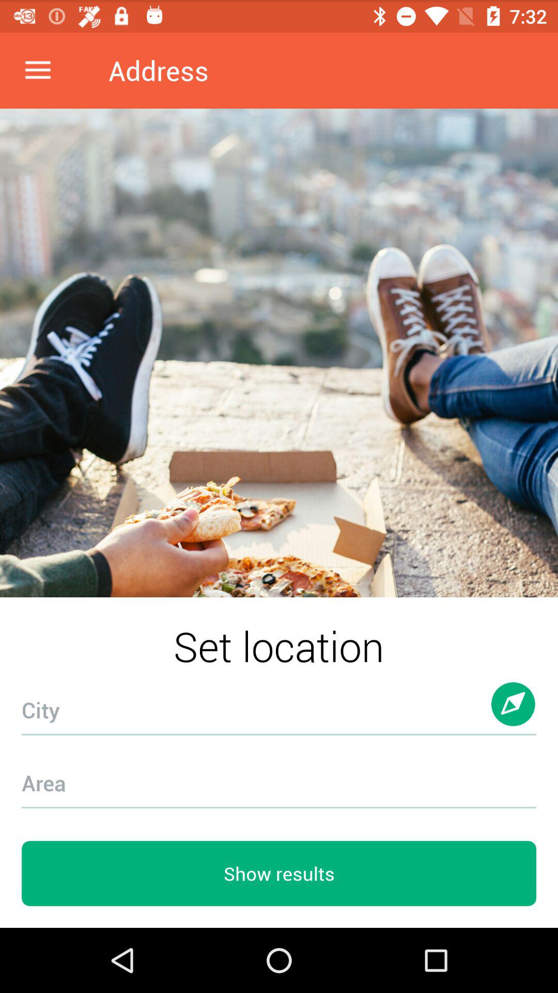 This screenshot has width=558, height=993. I want to click on choose icon to the right of the set location icon, so click(514, 714).